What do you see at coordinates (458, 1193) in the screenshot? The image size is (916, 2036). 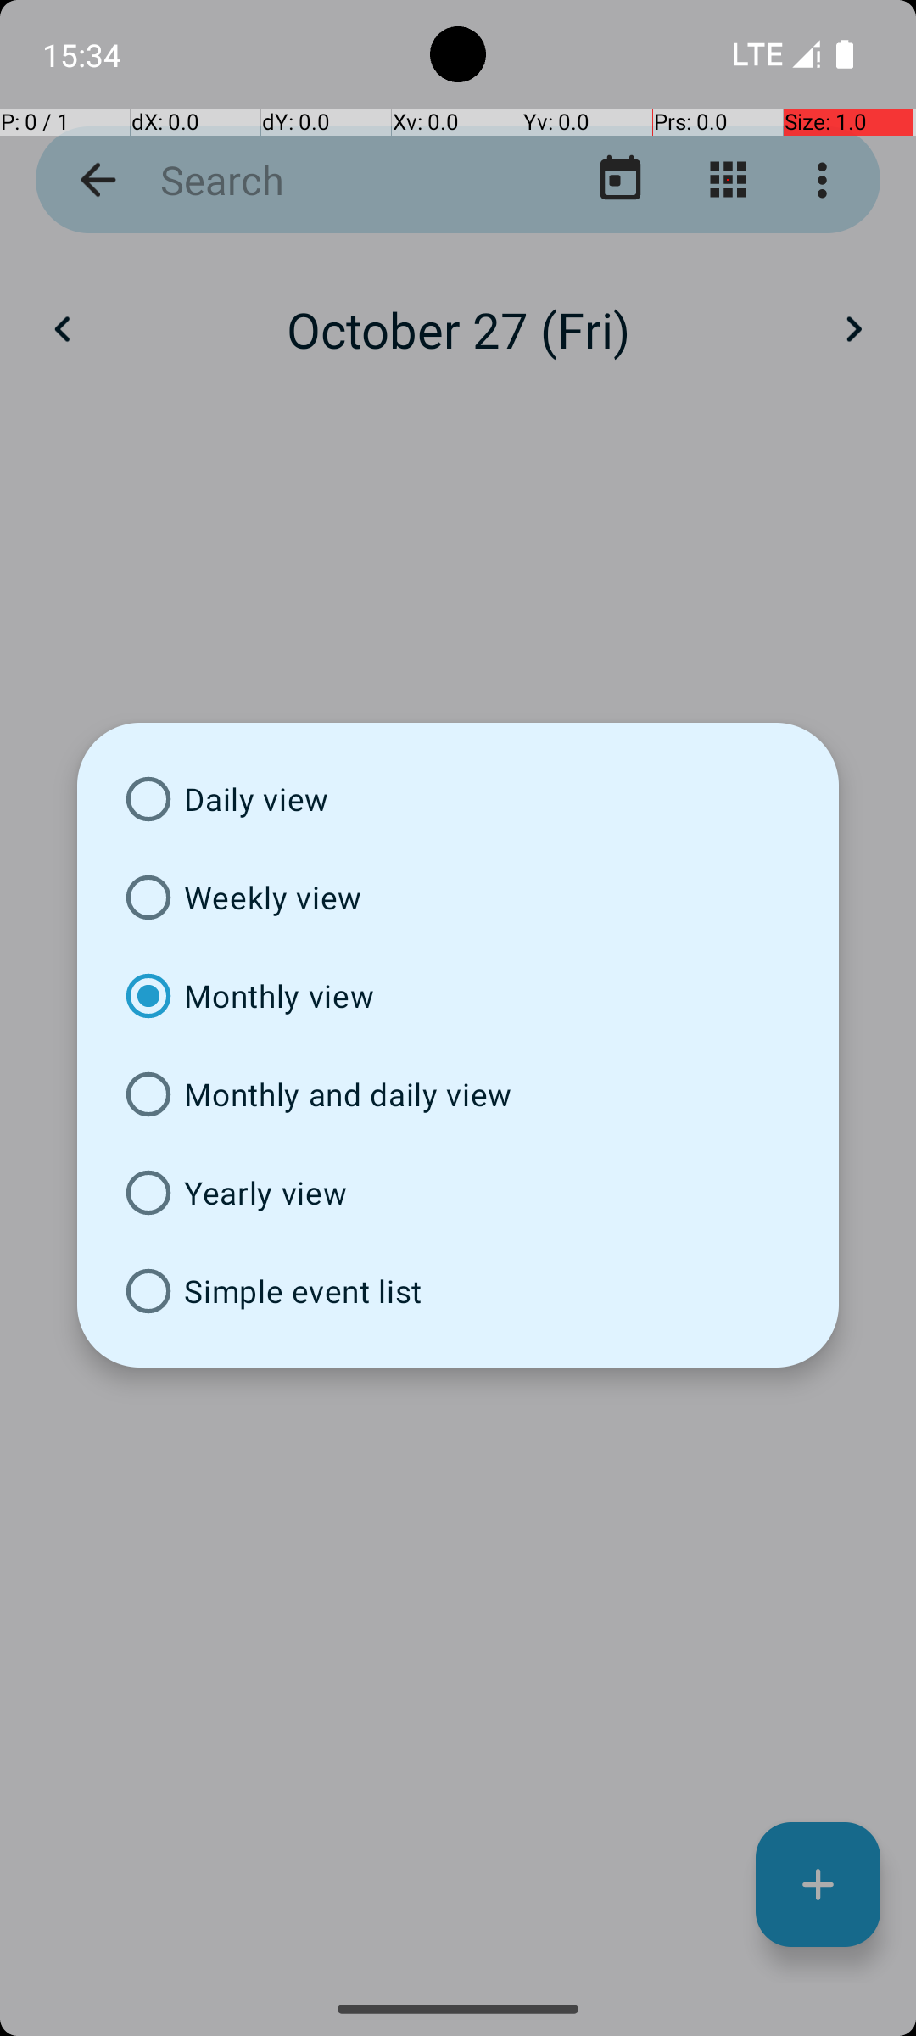 I see `Yearly view` at bounding box center [458, 1193].